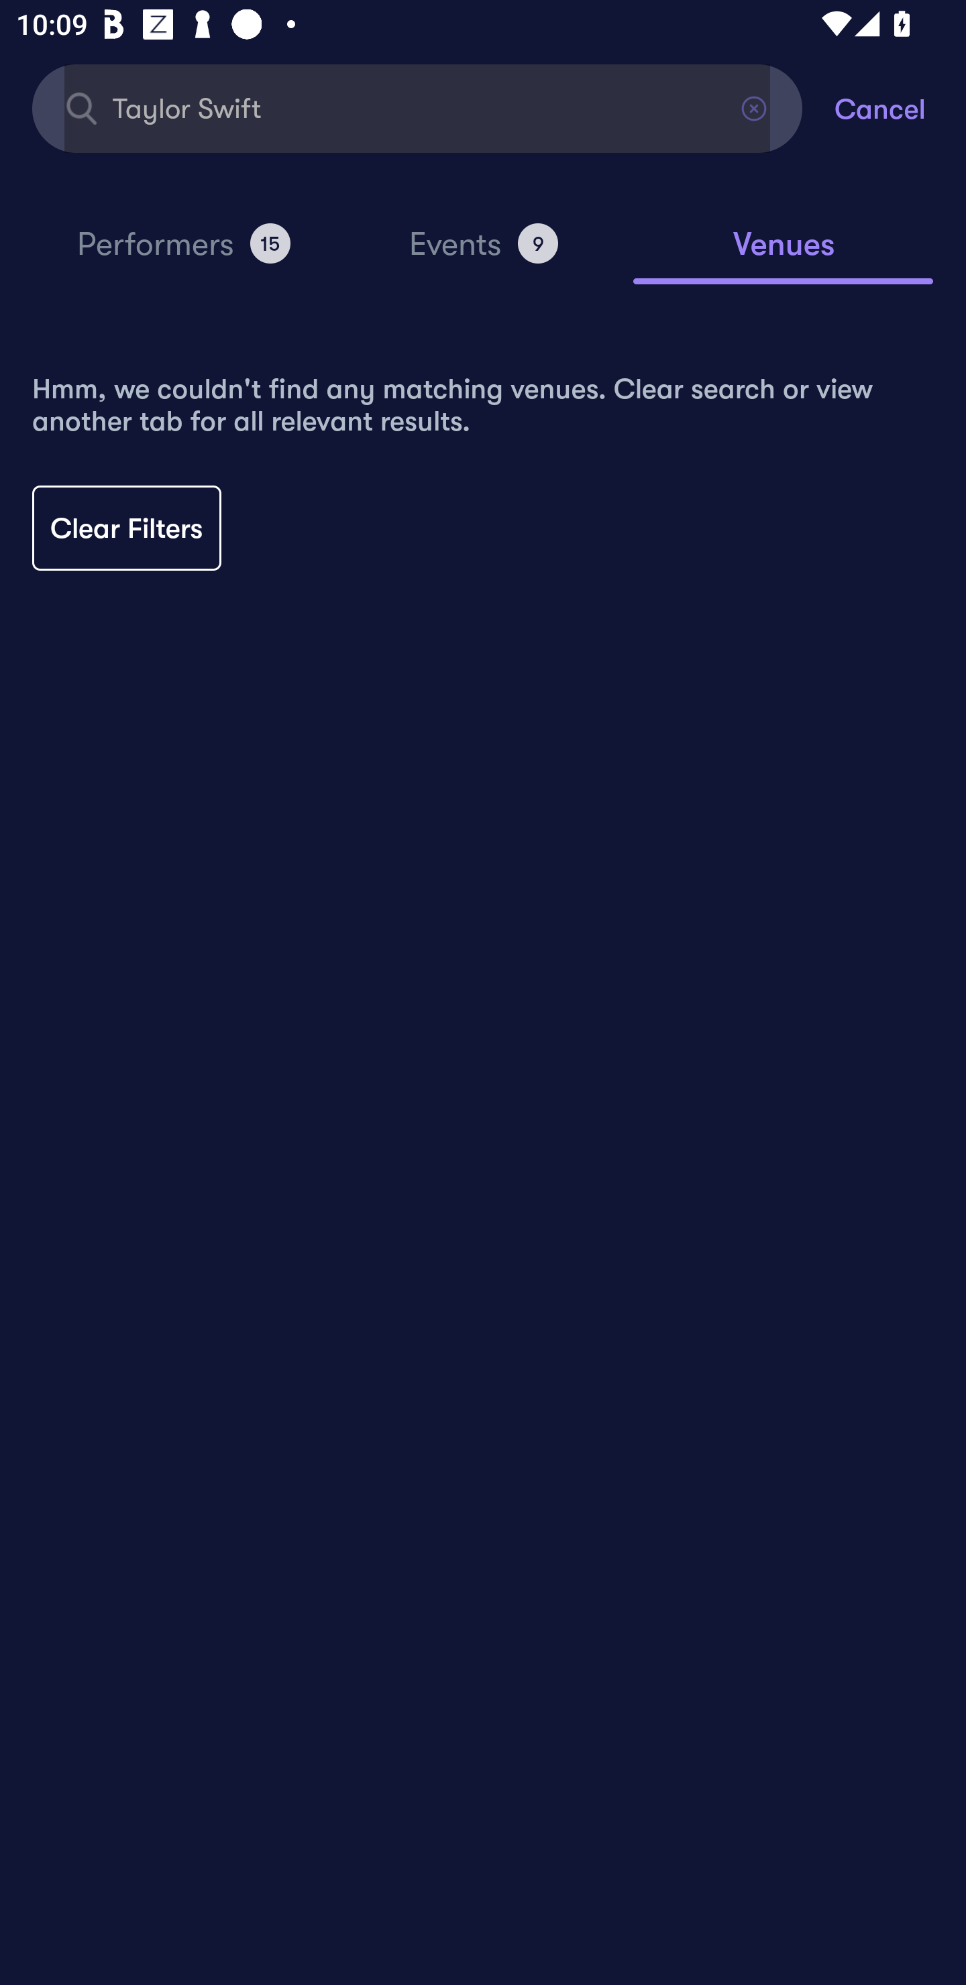  I want to click on Clear Filters, so click(126, 528).